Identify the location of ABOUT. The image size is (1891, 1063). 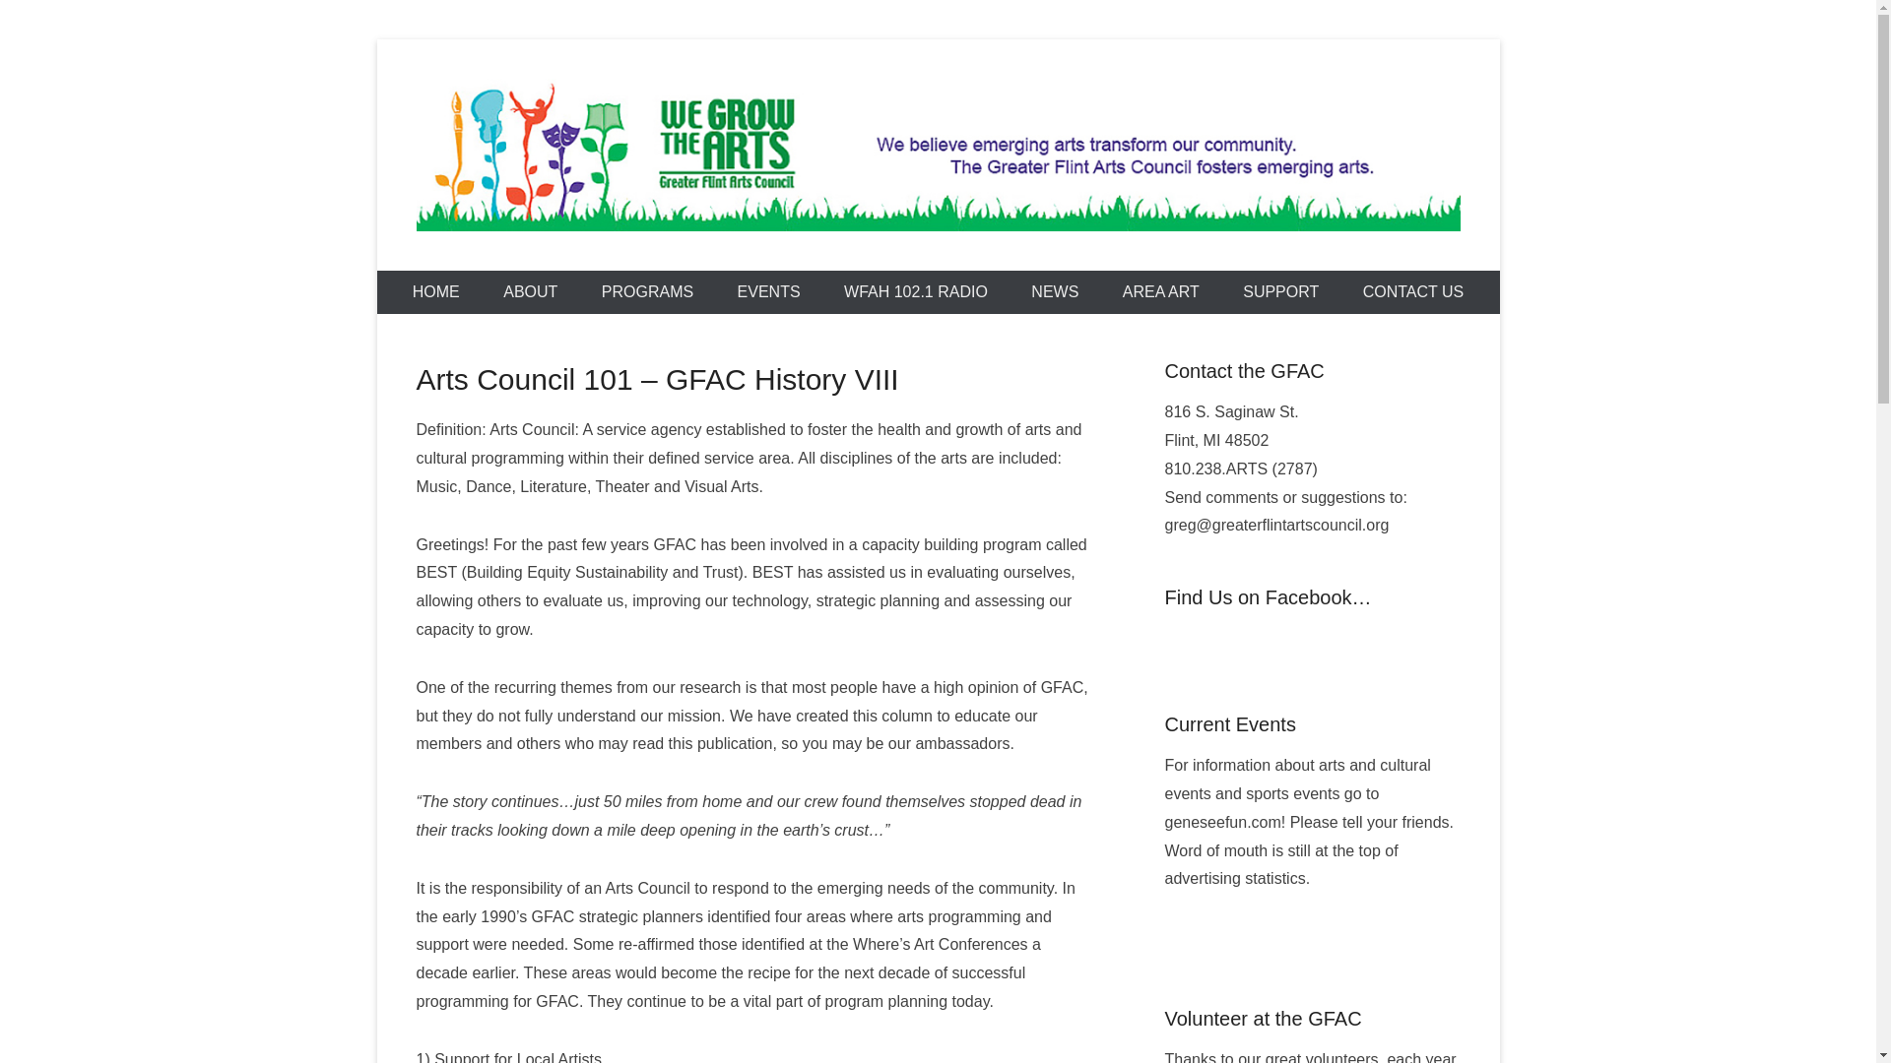
(530, 291).